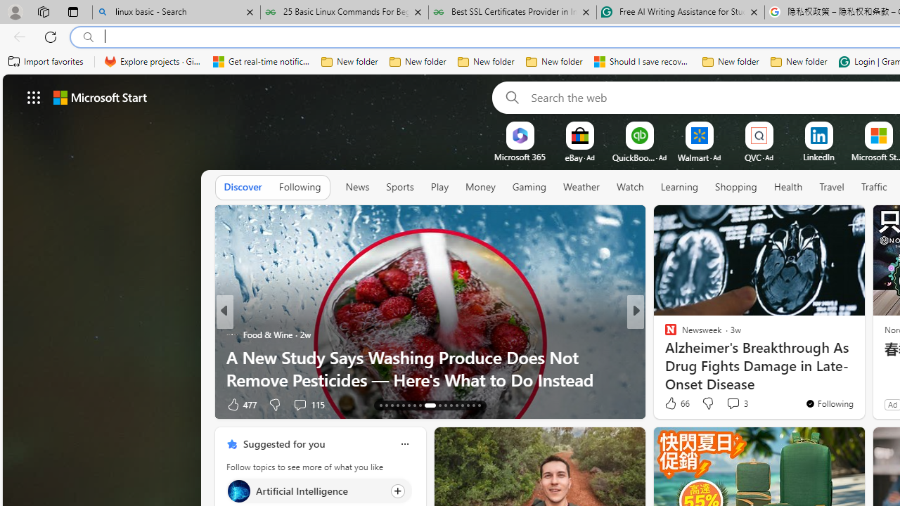  What do you see at coordinates (679, 187) in the screenshot?
I see `Learning` at bounding box center [679, 187].